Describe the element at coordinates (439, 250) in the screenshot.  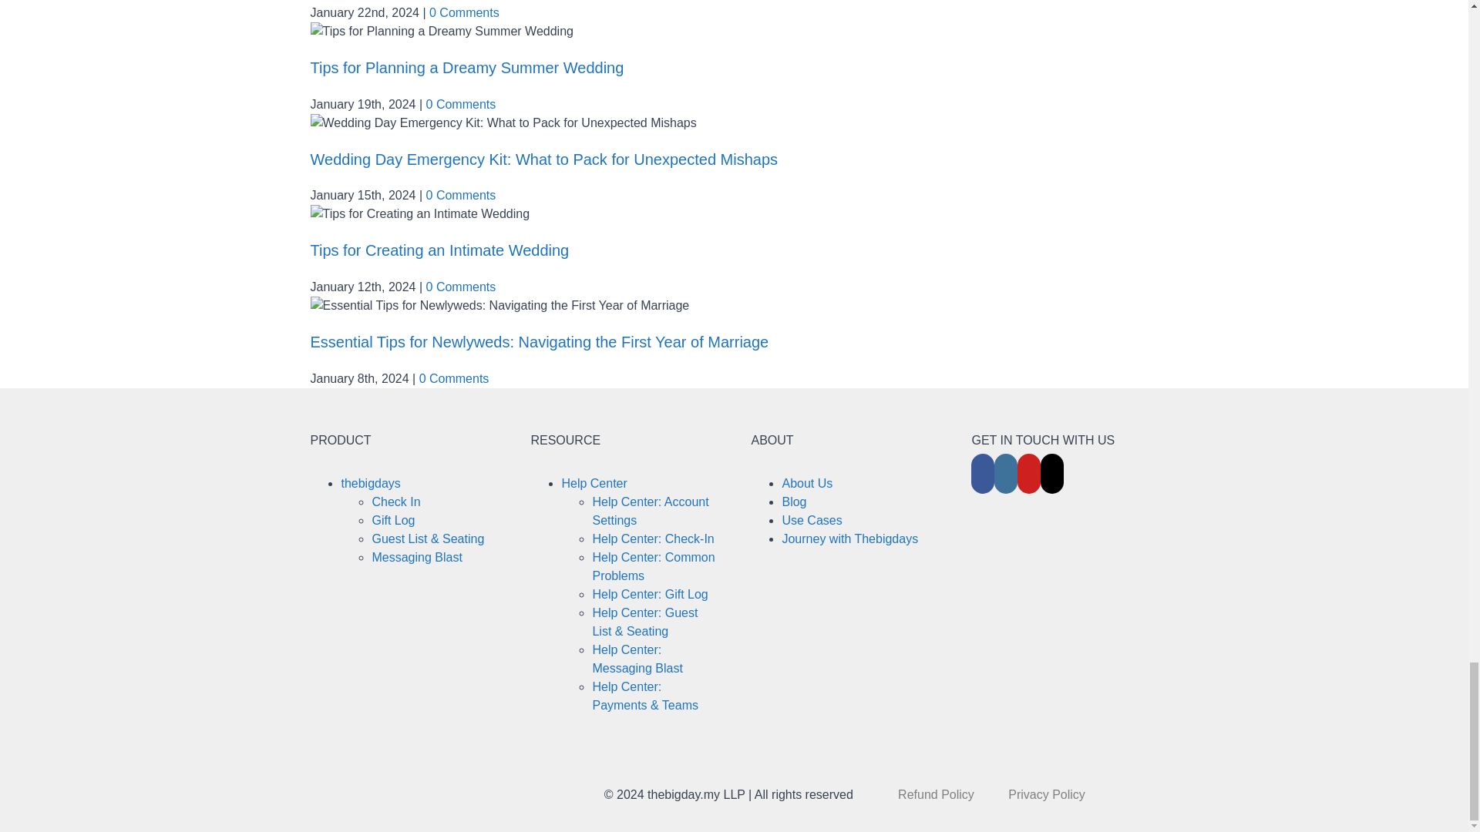
I see `Tips for Creating an Intimate Wedding` at that location.